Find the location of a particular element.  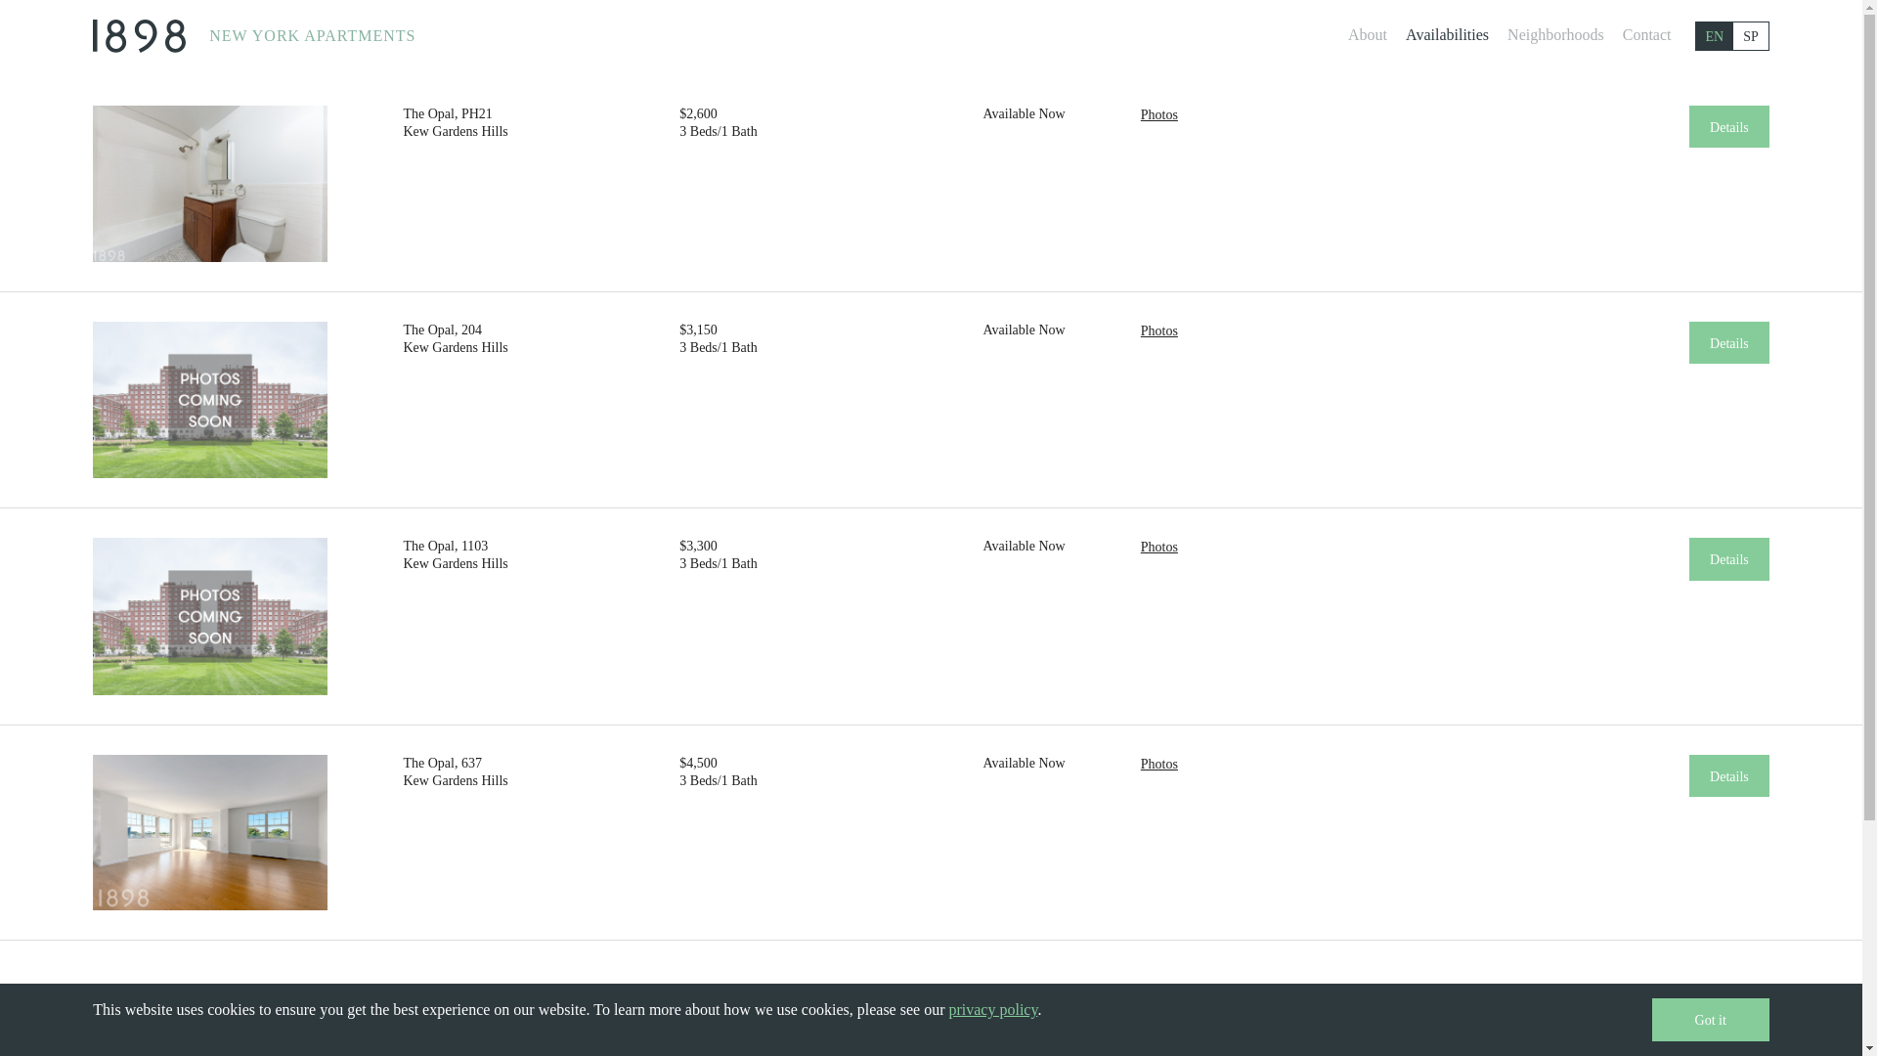

Details is located at coordinates (1729, 127).